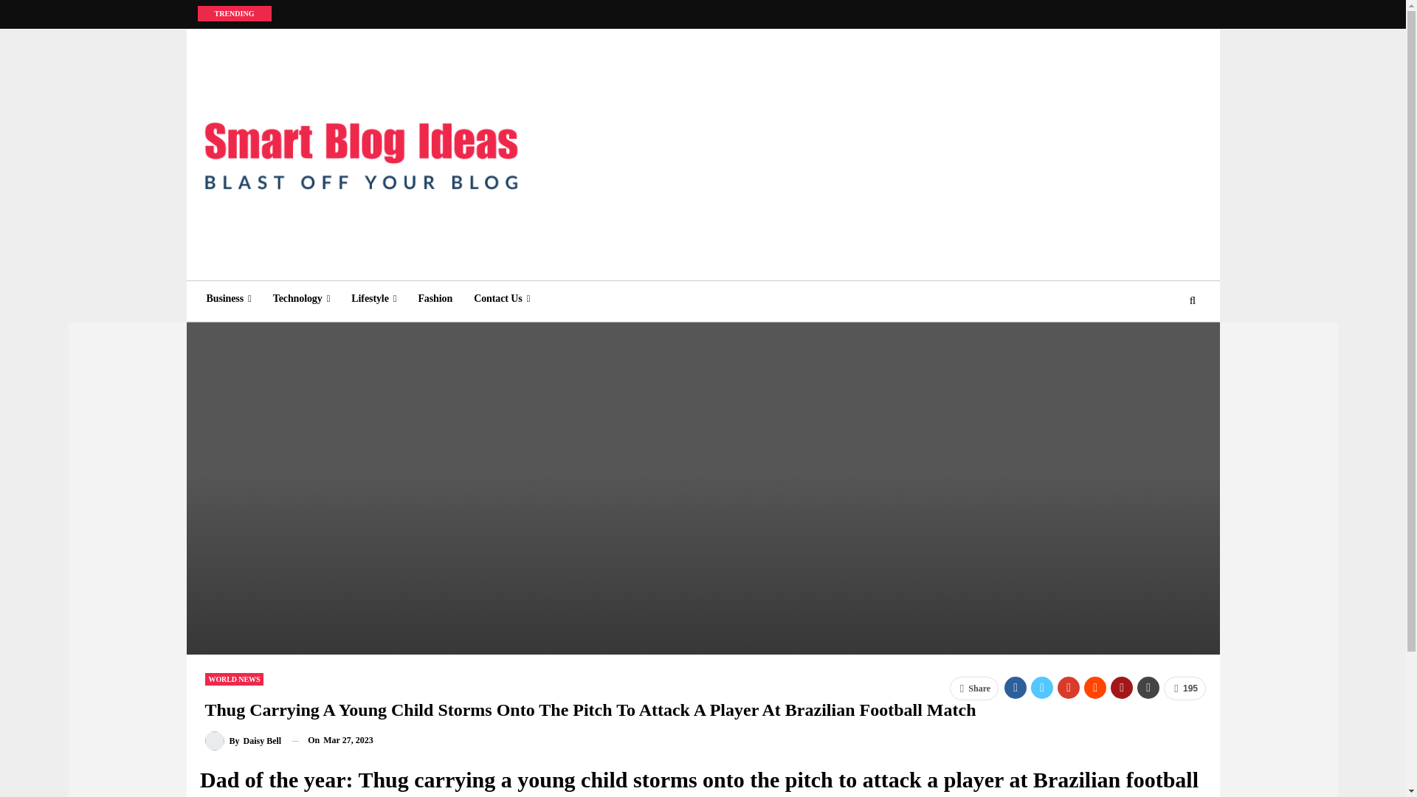 The height and width of the screenshot is (797, 1417). What do you see at coordinates (244, 741) in the screenshot?
I see `By Daisy Bell` at bounding box center [244, 741].